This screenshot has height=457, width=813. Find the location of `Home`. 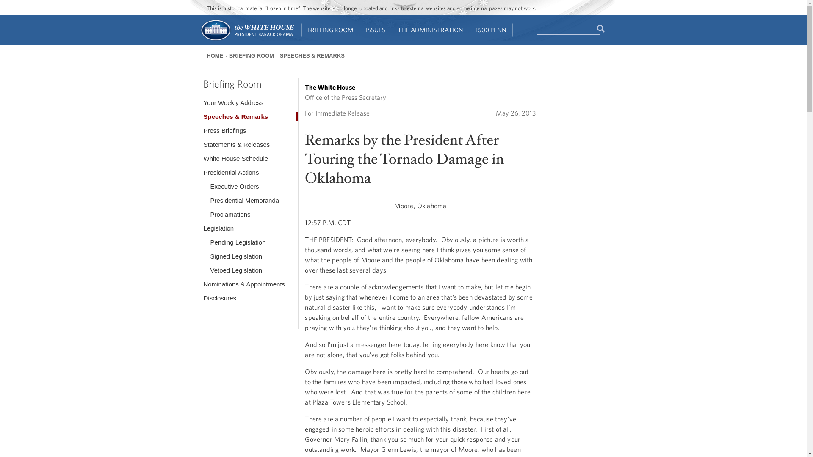

Home is located at coordinates (246, 40).